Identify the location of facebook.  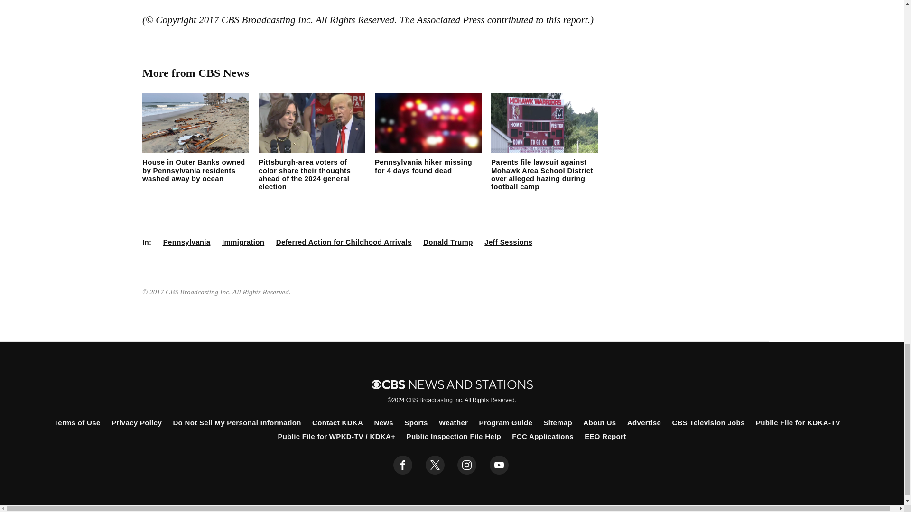
(403, 465).